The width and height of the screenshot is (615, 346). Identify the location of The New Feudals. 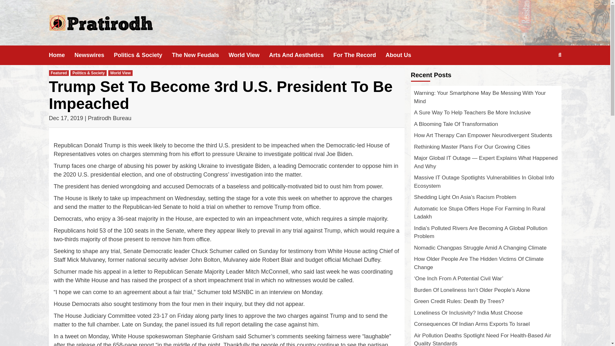
(201, 55).